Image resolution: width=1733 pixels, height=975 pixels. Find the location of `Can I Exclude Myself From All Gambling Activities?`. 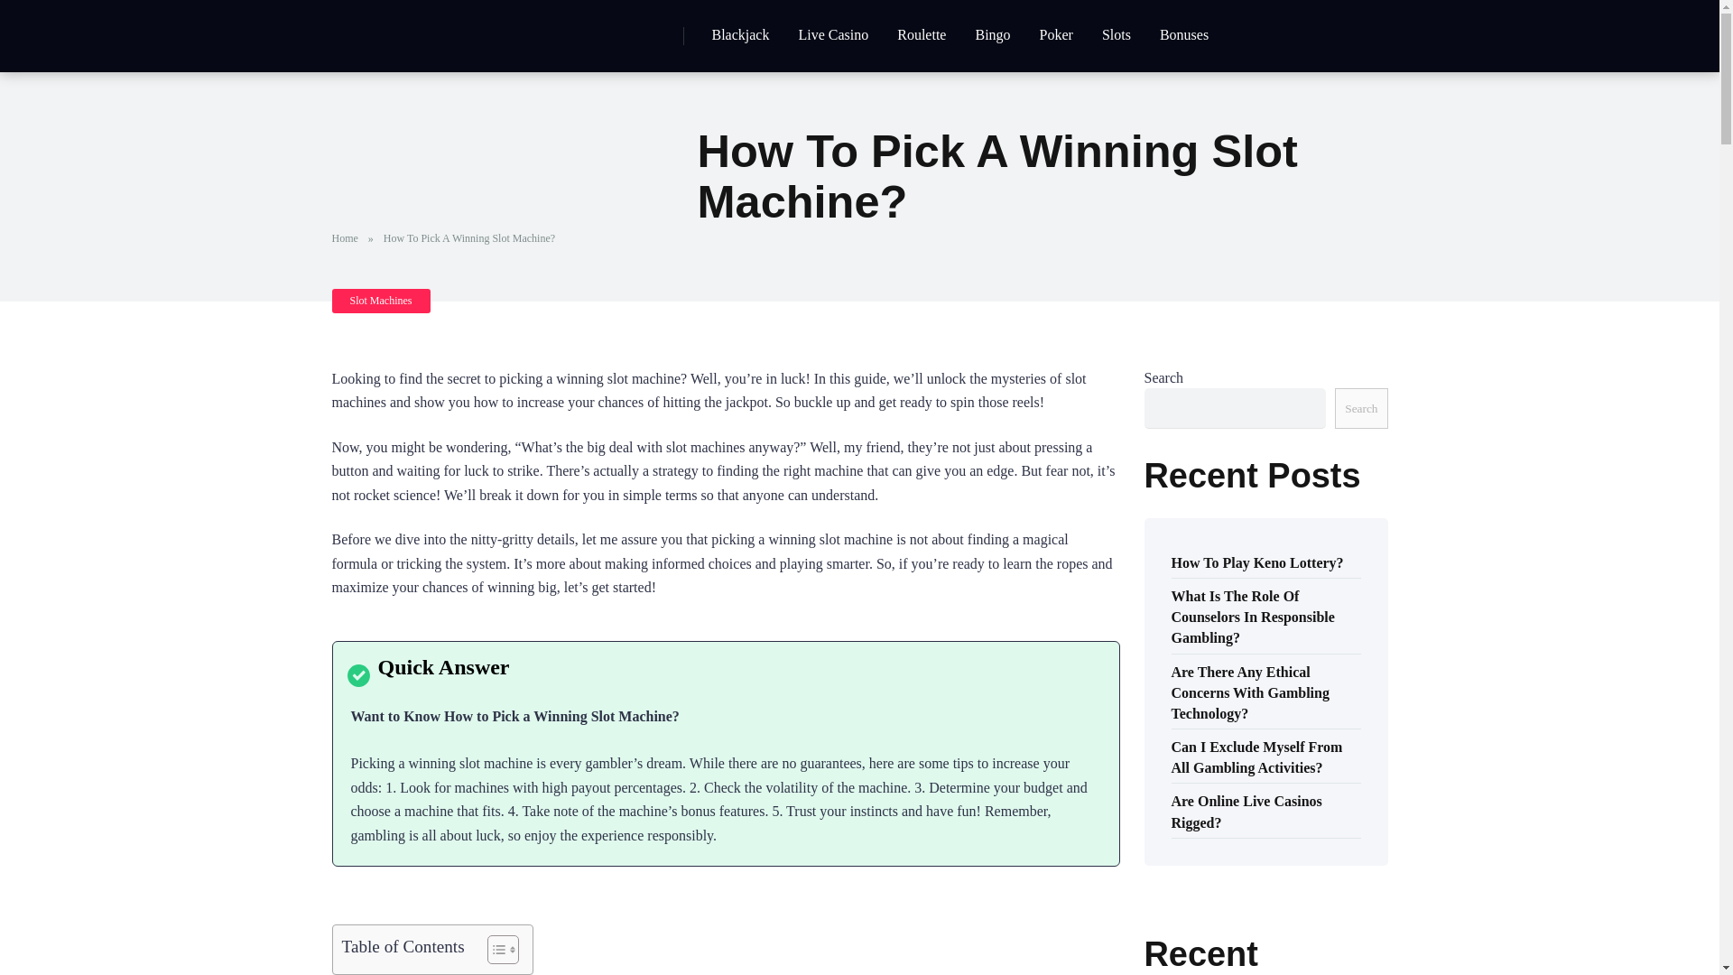

Can I Exclude Myself From All Gambling Activities? is located at coordinates (1256, 757).